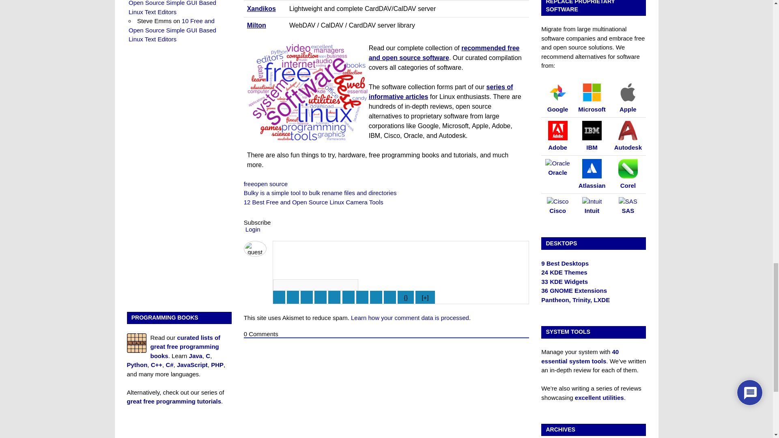 The image size is (779, 438). I want to click on Blockquote, so click(362, 297).